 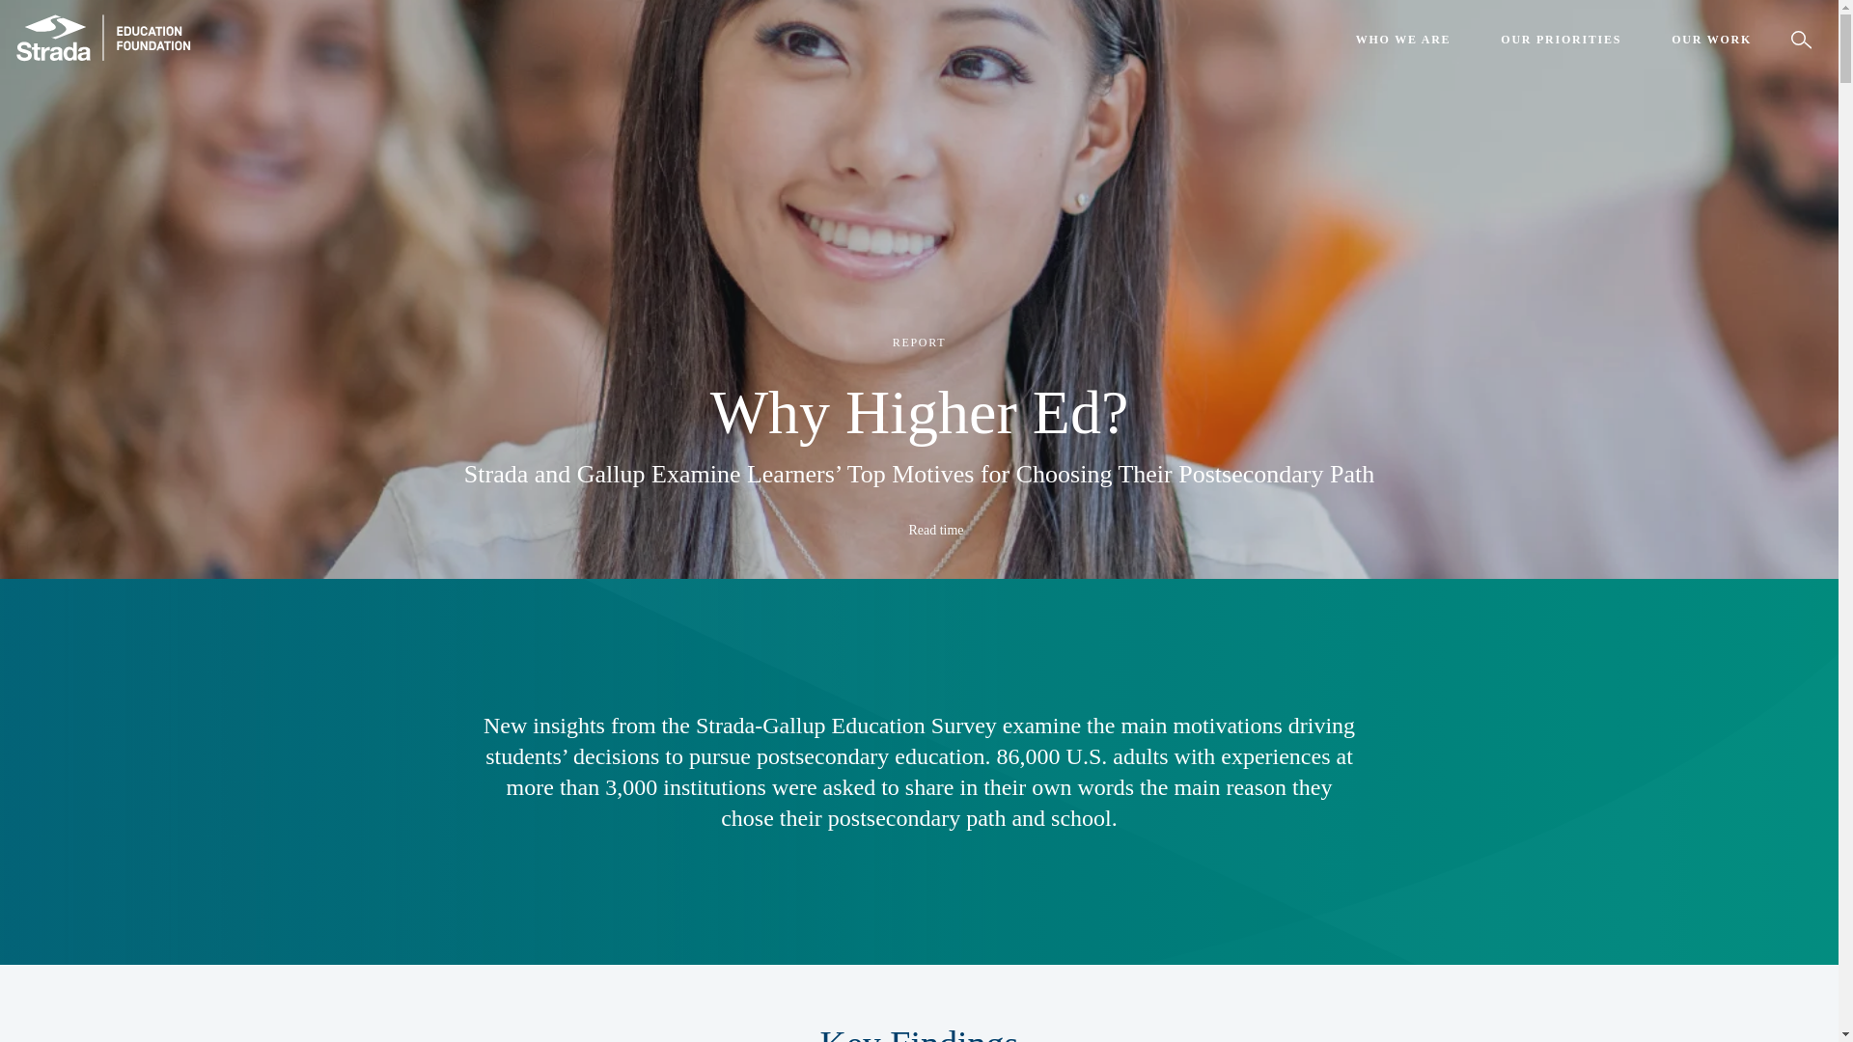 What do you see at coordinates (1403, 40) in the screenshot?
I see `WHO WE ARE` at bounding box center [1403, 40].